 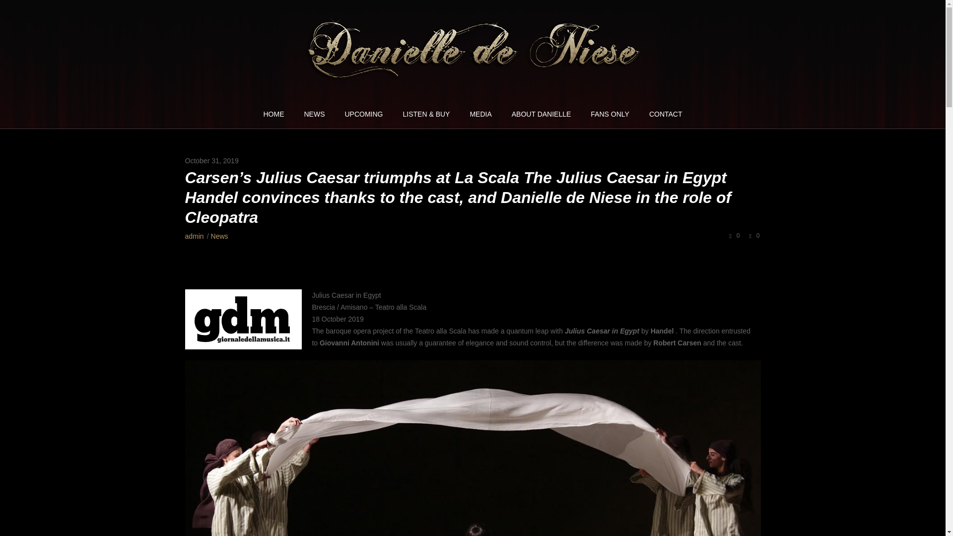 What do you see at coordinates (752, 235) in the screenshot?
I see `0` at bounding box center [752, 235].